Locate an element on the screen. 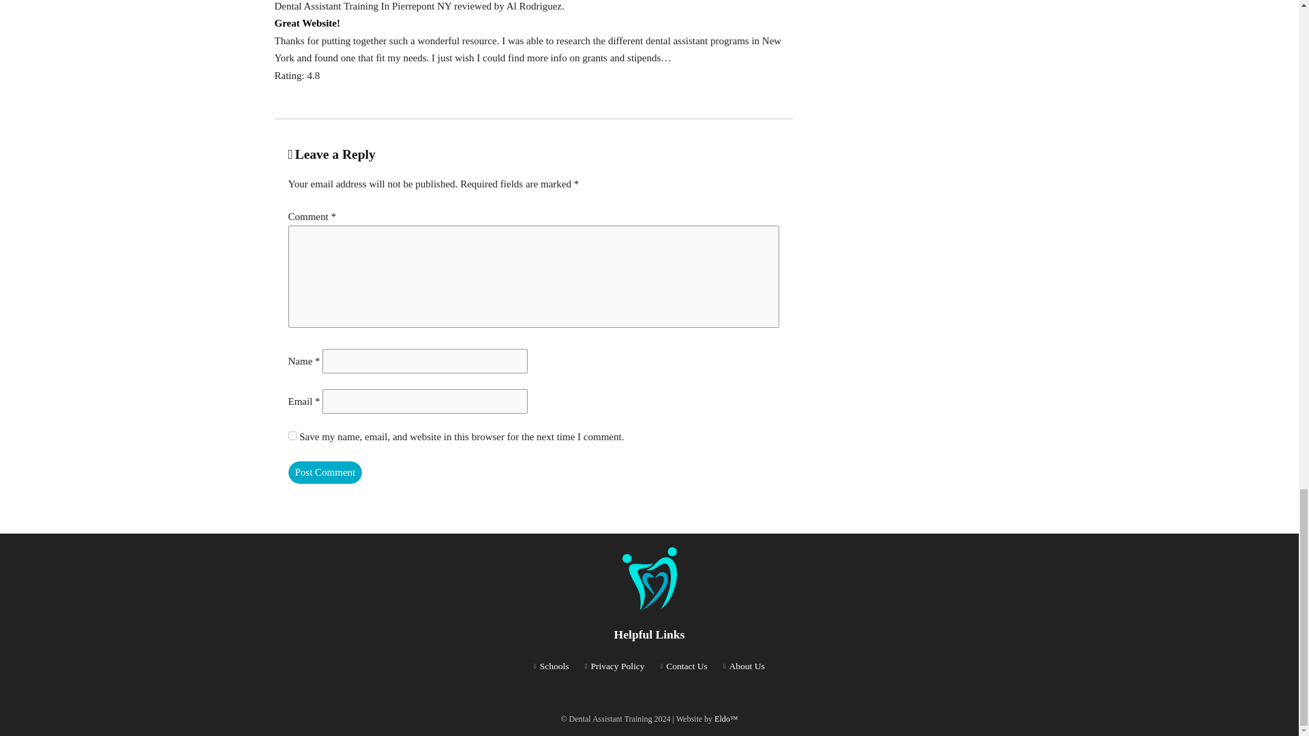 The image size is (1309, 736). yes is located at coordinates (292, 435).